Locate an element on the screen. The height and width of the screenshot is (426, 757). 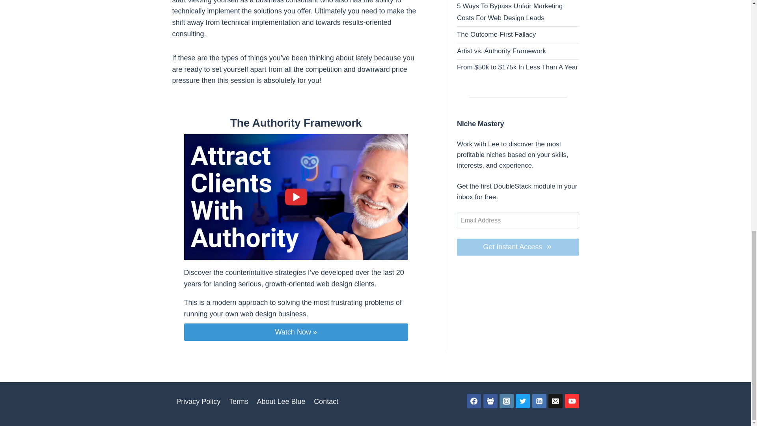
Terms is located at coordinates (239, 402).